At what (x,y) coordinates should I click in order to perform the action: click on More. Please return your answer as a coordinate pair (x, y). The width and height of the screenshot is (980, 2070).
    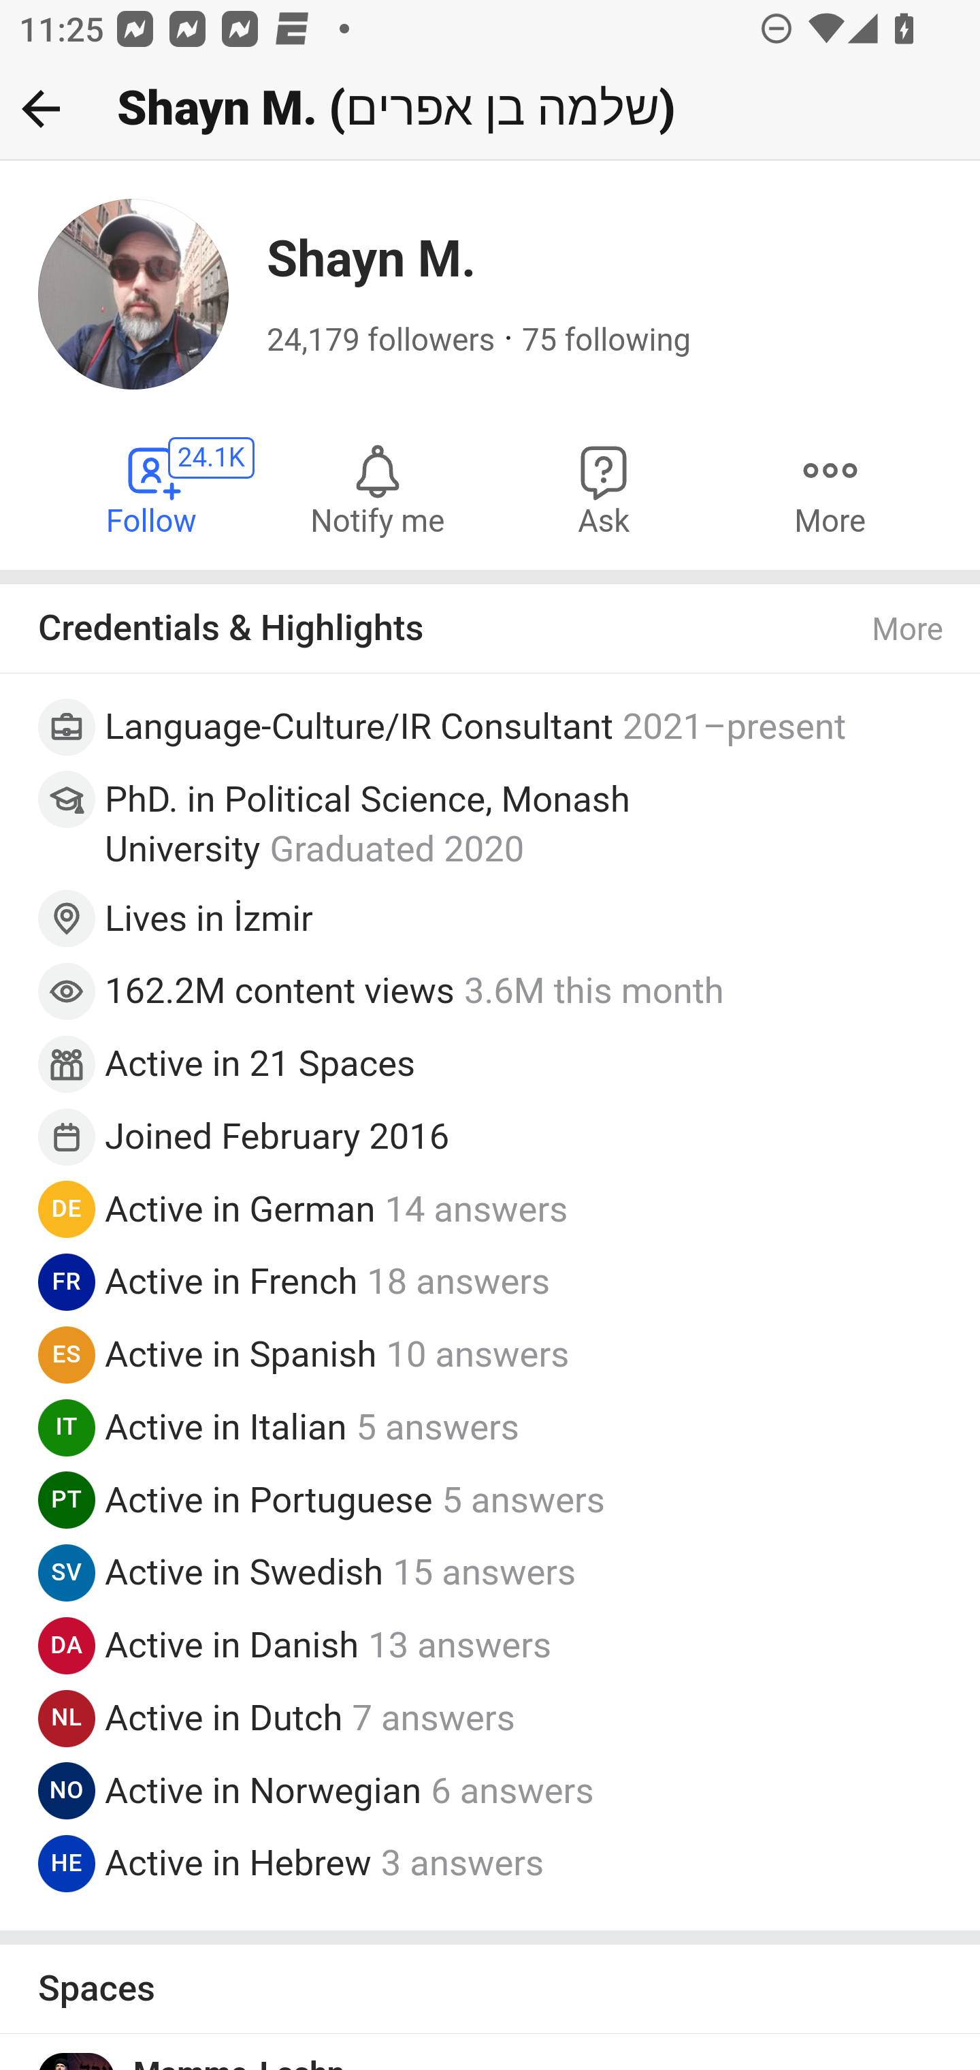
    Looking at the image, I should click on (909, 630).